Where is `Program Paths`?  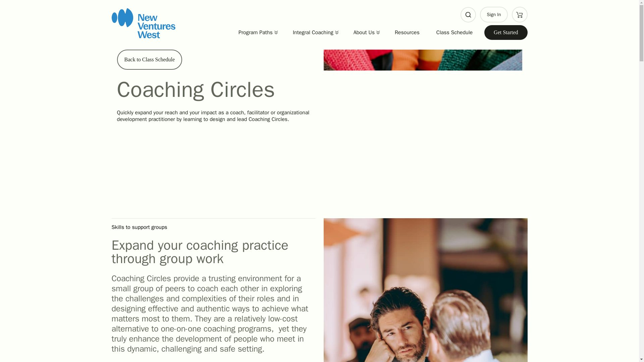 Program Paths is located at coordinates (254, 32).